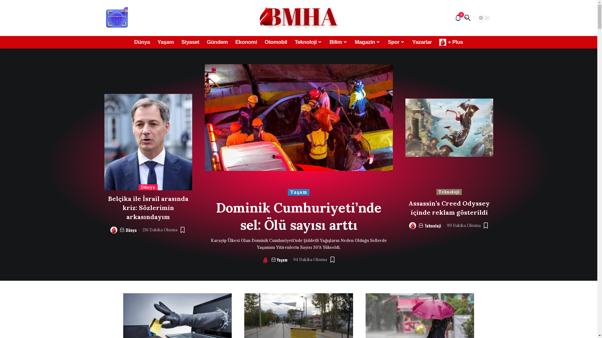 Image resolution: width=602 pixels, height=338 pixels. I want to click on Ekonomi, so click(246, 42).